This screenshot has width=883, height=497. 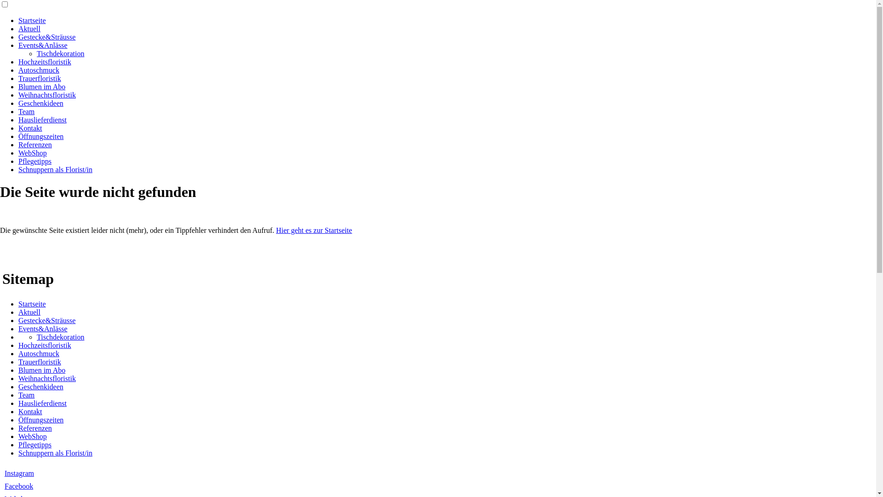 I want to click on Trauerfloristik, so click(x=40, y=362).